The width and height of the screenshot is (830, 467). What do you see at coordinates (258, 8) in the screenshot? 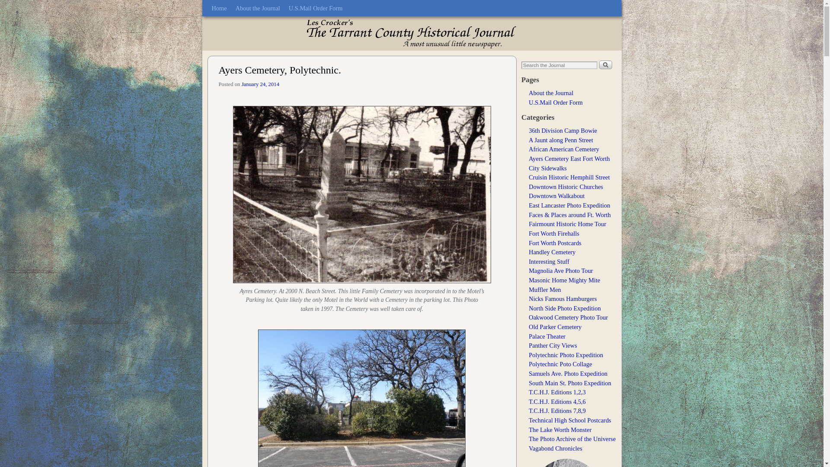
I see `About the Journal` at bounding box center [258, 8].